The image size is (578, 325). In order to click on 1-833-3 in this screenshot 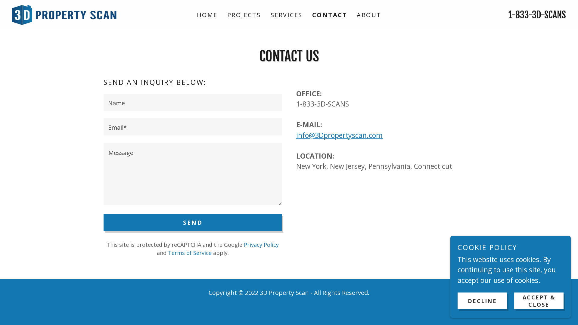, I will do `click(523, 14)`.